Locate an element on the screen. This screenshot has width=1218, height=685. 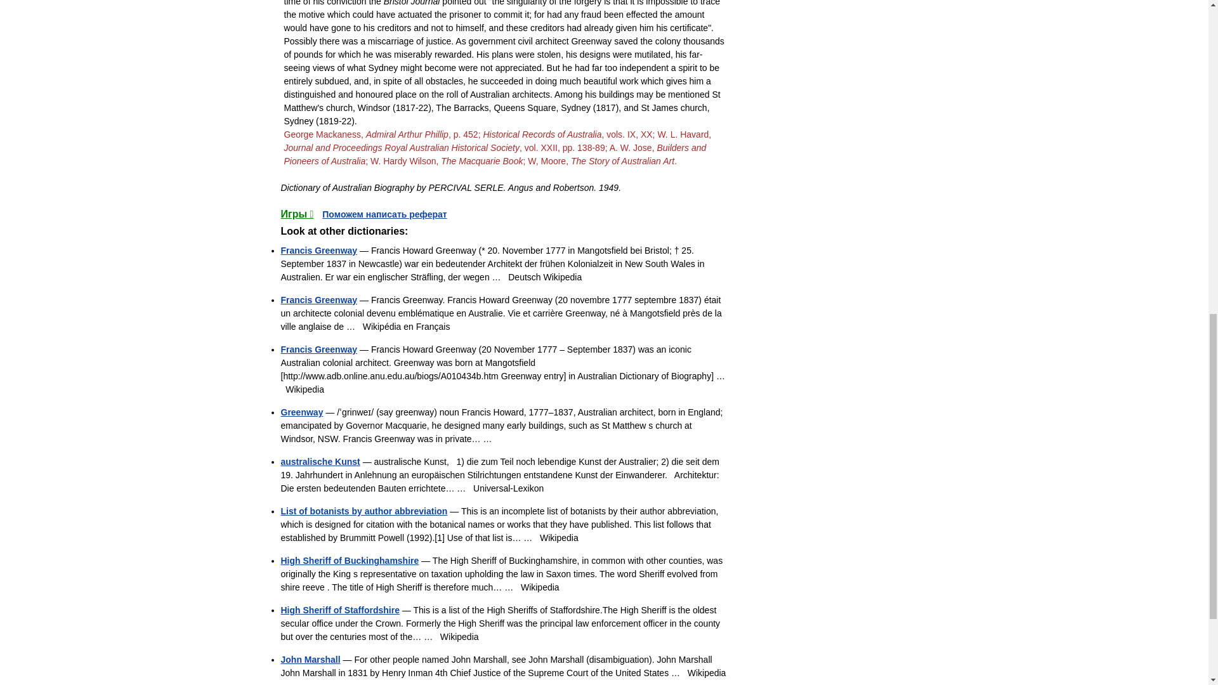
Francis Greenway is located at coordinates (318, 299).